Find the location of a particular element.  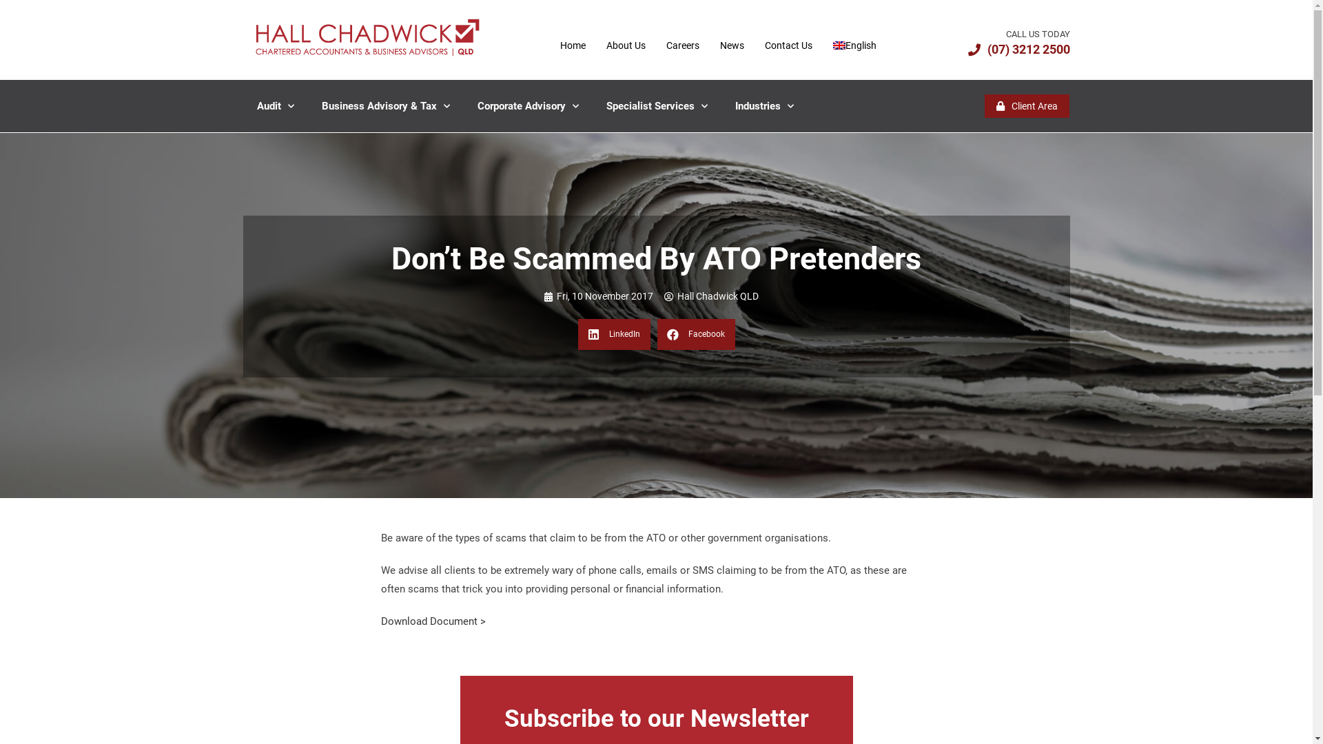

Small Business Energy Incentive is located at coordinates (517, 499).